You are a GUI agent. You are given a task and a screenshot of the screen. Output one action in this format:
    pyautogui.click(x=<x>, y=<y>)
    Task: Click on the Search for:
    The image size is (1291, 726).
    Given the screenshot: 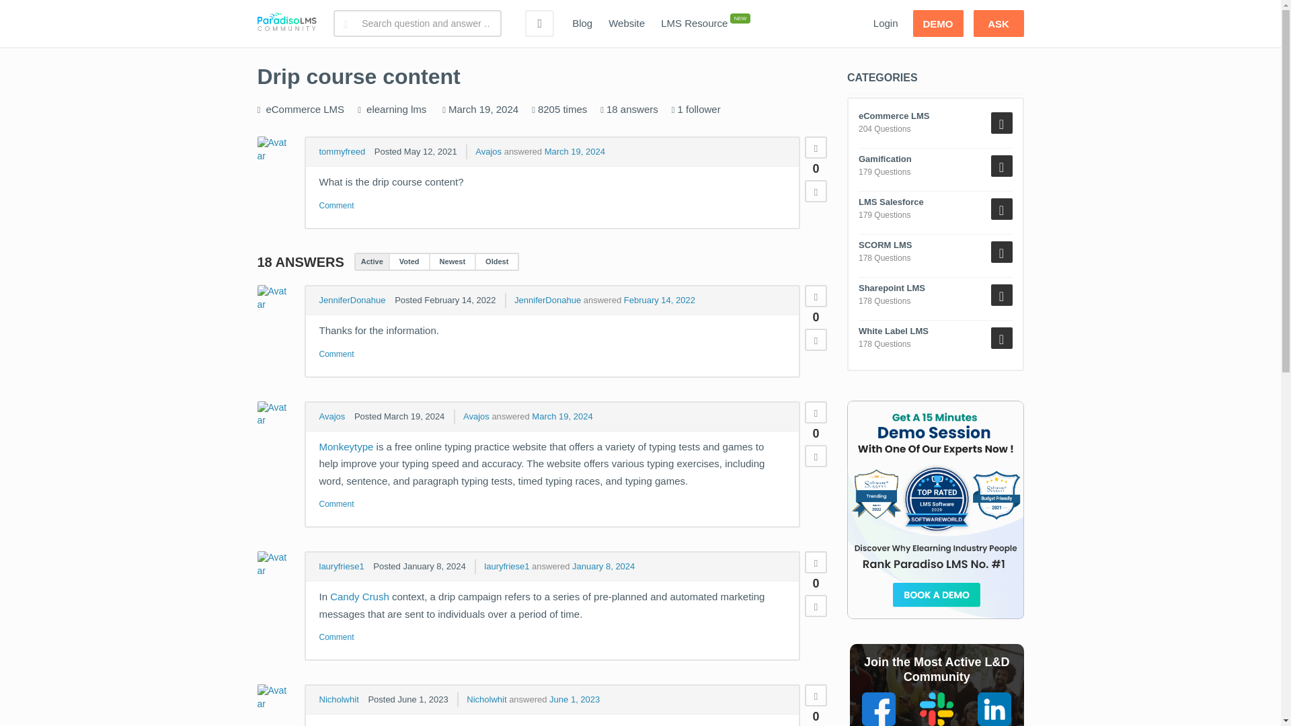 What is the action you would take?
    pyautogui.click(x=417, y=24)
    